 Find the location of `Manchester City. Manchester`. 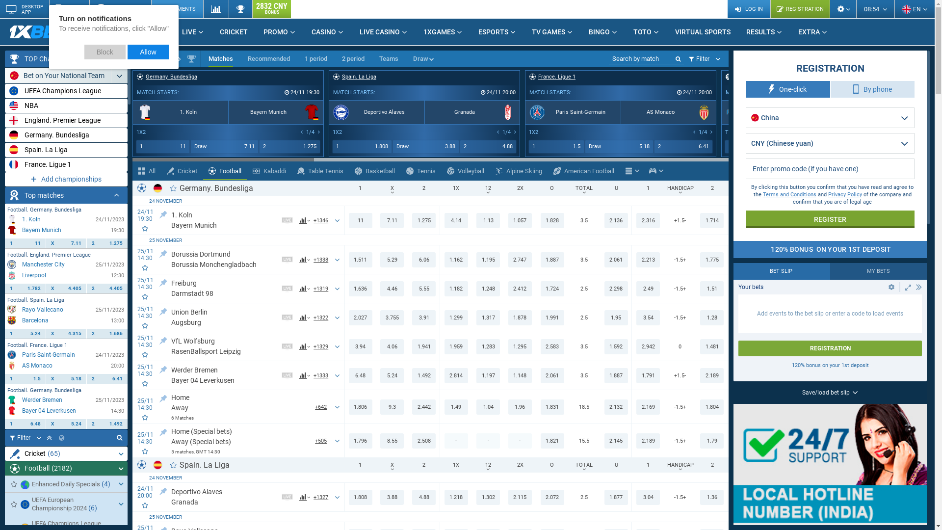

Manchester City. Manchester is located at coordinates (12, 265).